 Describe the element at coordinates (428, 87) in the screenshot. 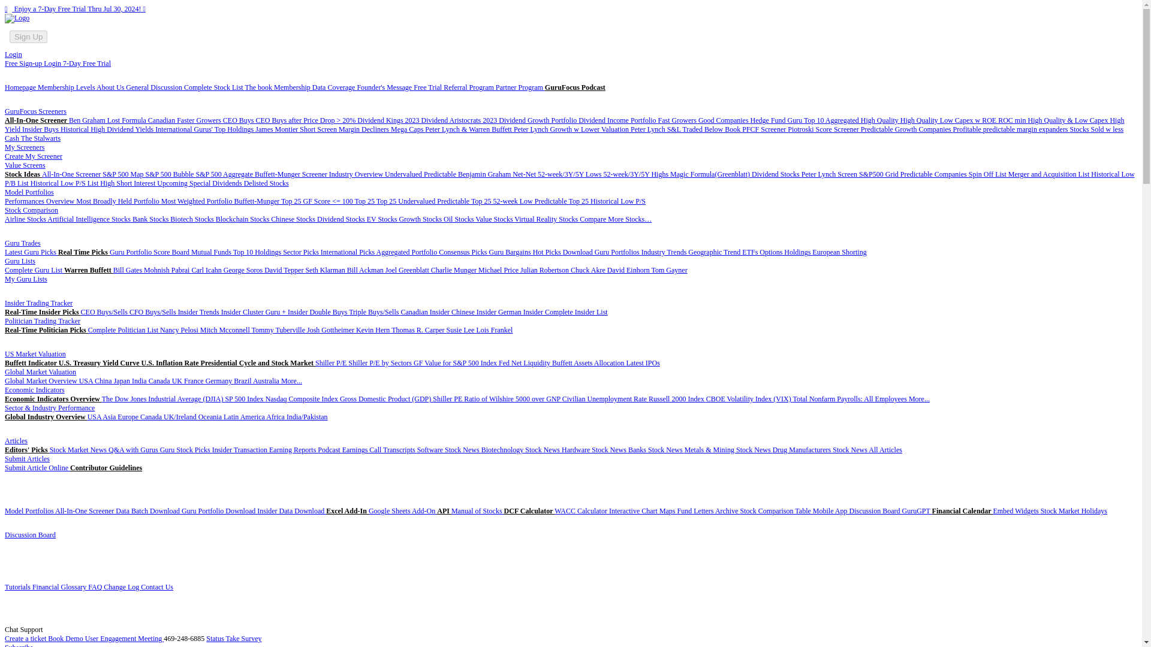

I see `Free Trial` at that location.